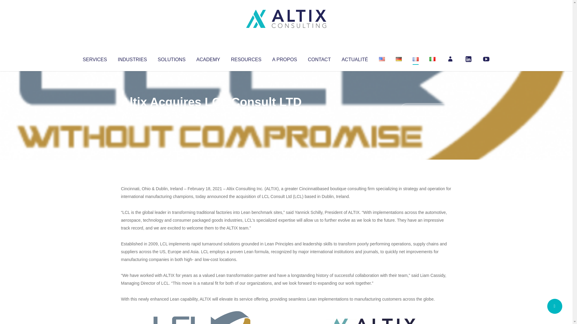  What do you see at coordinates (132, 114) in the screenshot?
I see `Articles par Altix` at bounding box center [132, 114].